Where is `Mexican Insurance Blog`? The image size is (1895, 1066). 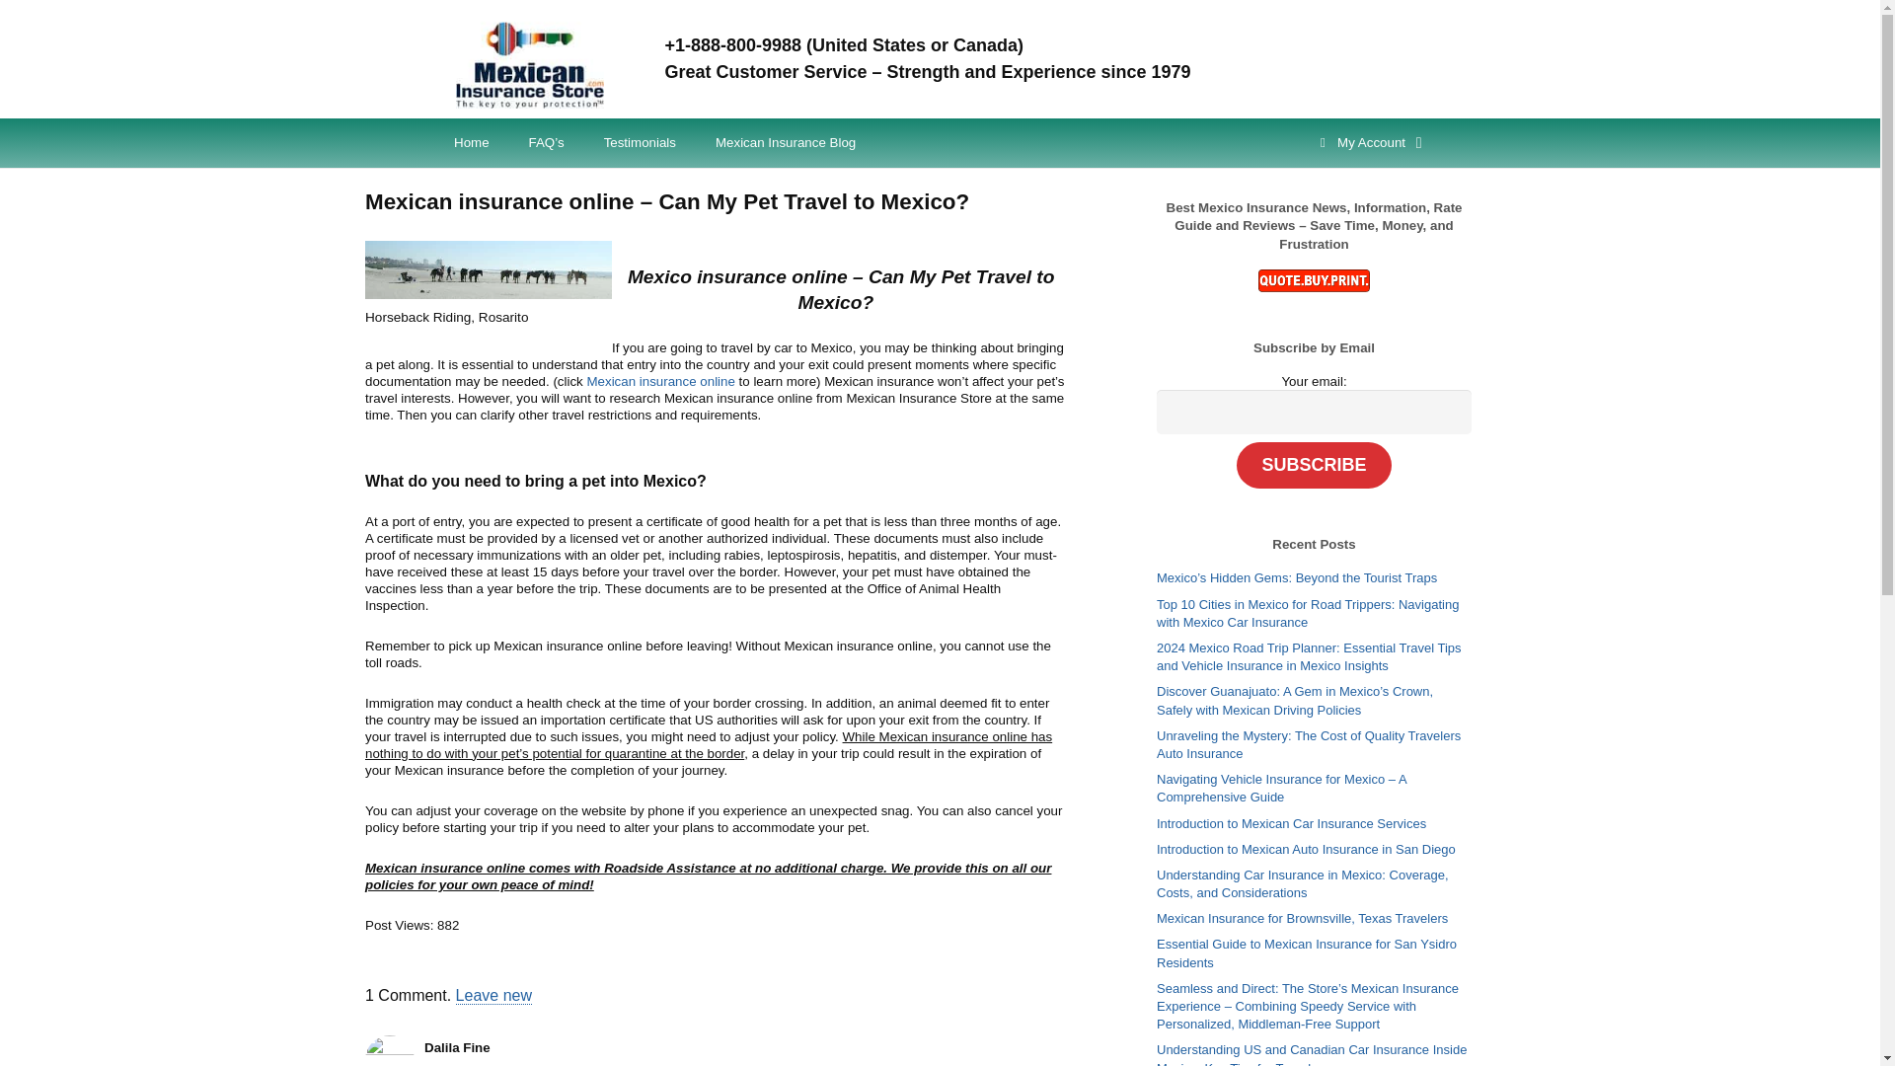
Mexican Insurance Blog is located at coordinates (786, 142).